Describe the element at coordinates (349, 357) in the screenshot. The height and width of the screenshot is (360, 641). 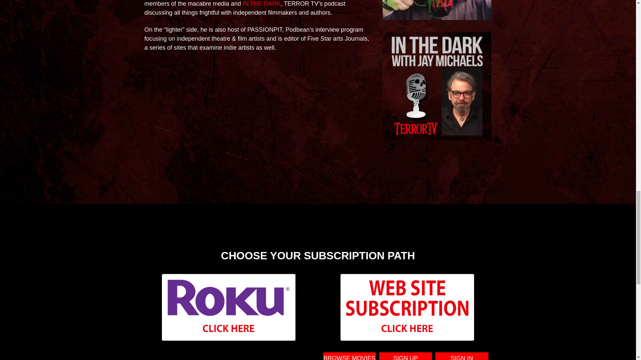
I see `BROWSE MOVIES` at that location.